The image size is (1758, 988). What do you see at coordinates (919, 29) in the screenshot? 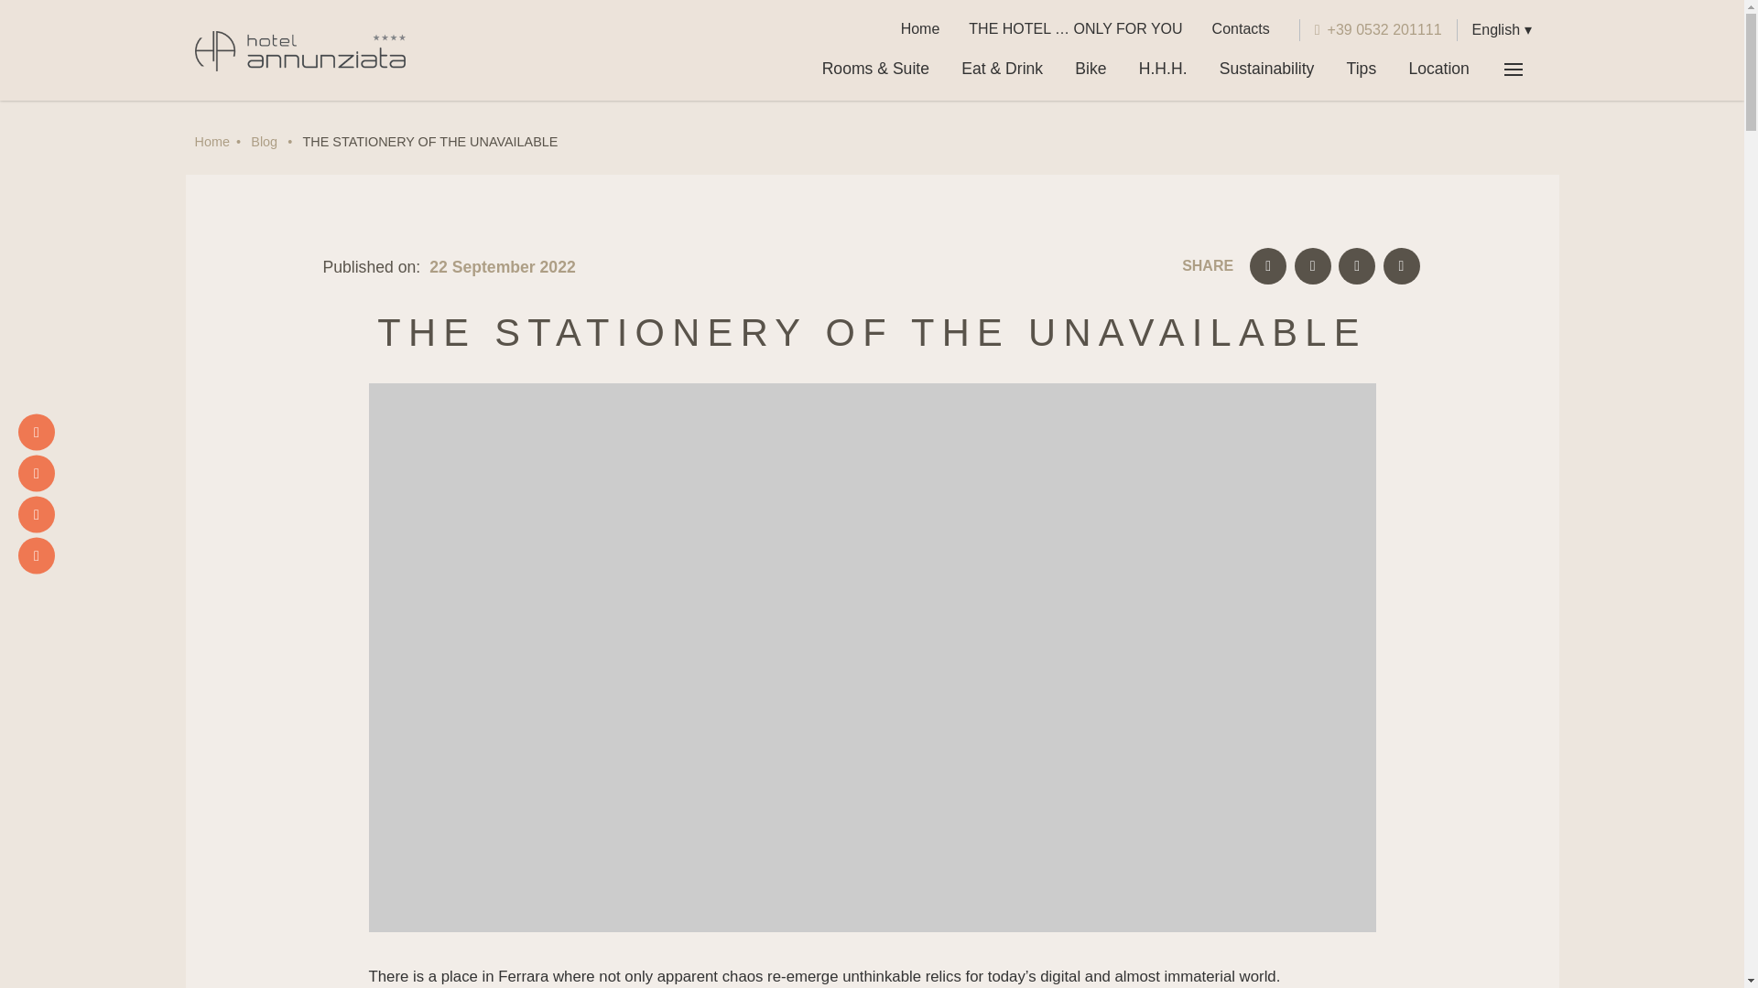
I see `Home` at bounding box center [919, 29].